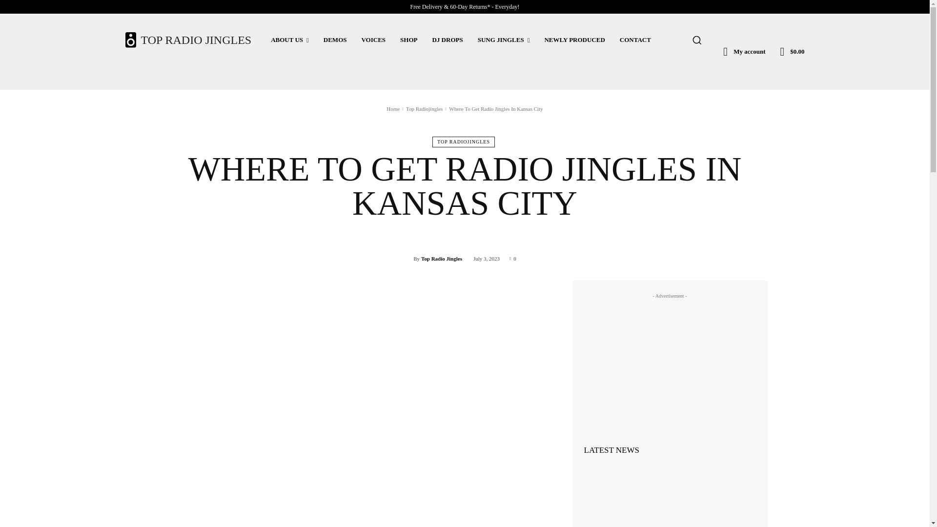 This screenshot has width=937, height=527. Describe the element at coordinates (574, 40) in the screenshot. I see `NEWLY PRODUCED` at that location.